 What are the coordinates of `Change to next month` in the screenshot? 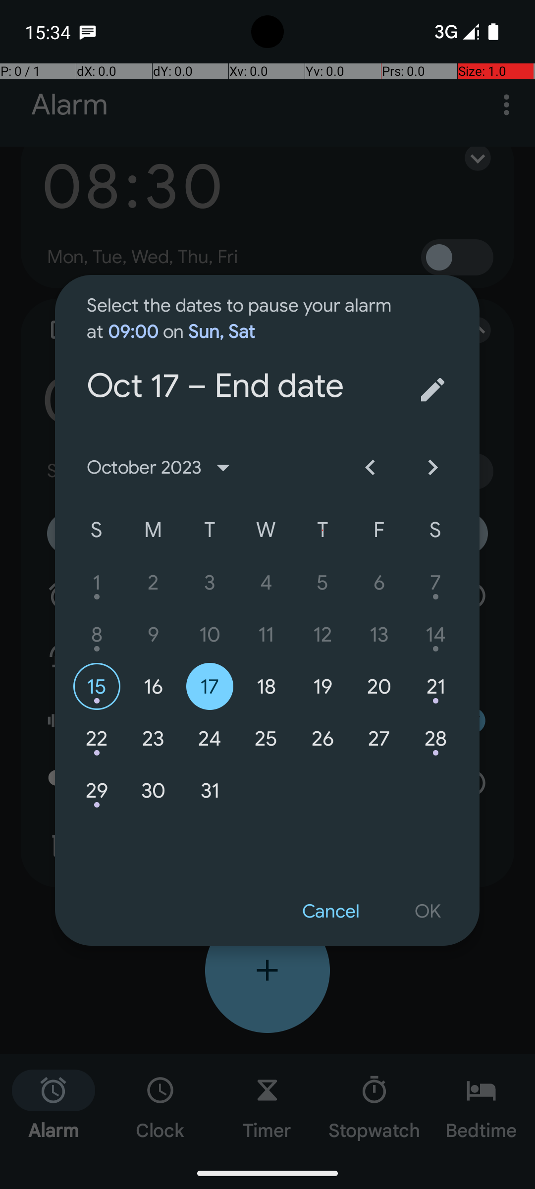 It's located at (432, 468).